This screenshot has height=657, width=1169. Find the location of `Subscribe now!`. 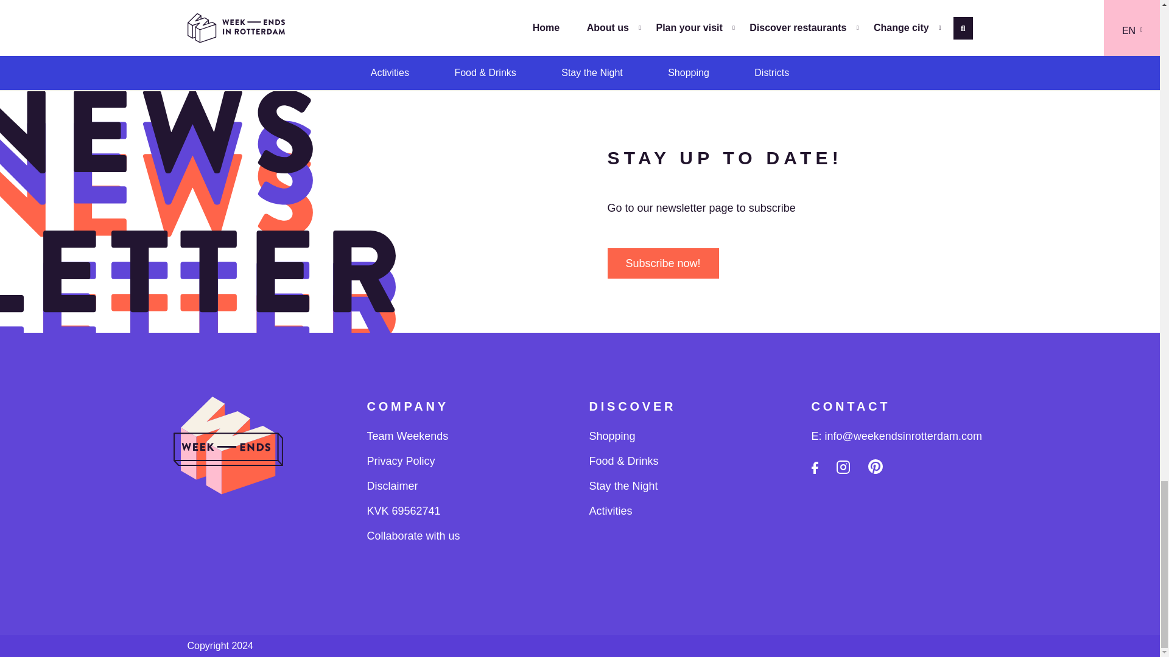

Subscribe now! is located at coordinates (663, 263).